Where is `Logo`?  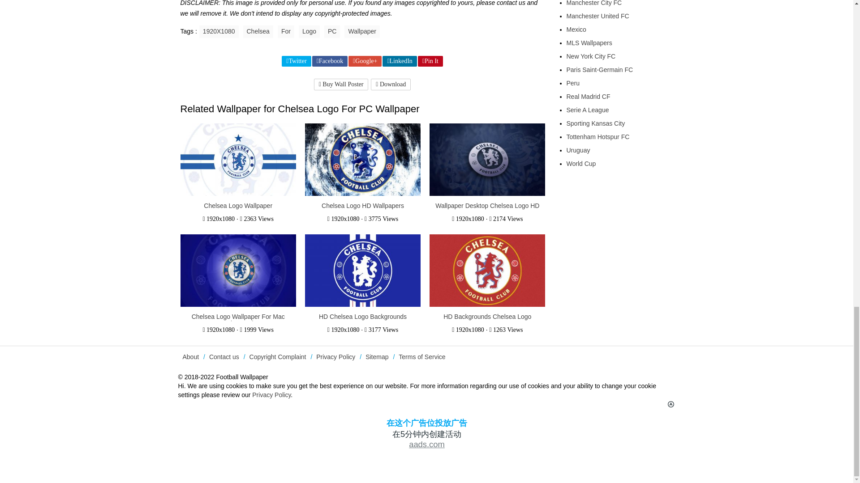 Logo is located at coordinates (309, 32).